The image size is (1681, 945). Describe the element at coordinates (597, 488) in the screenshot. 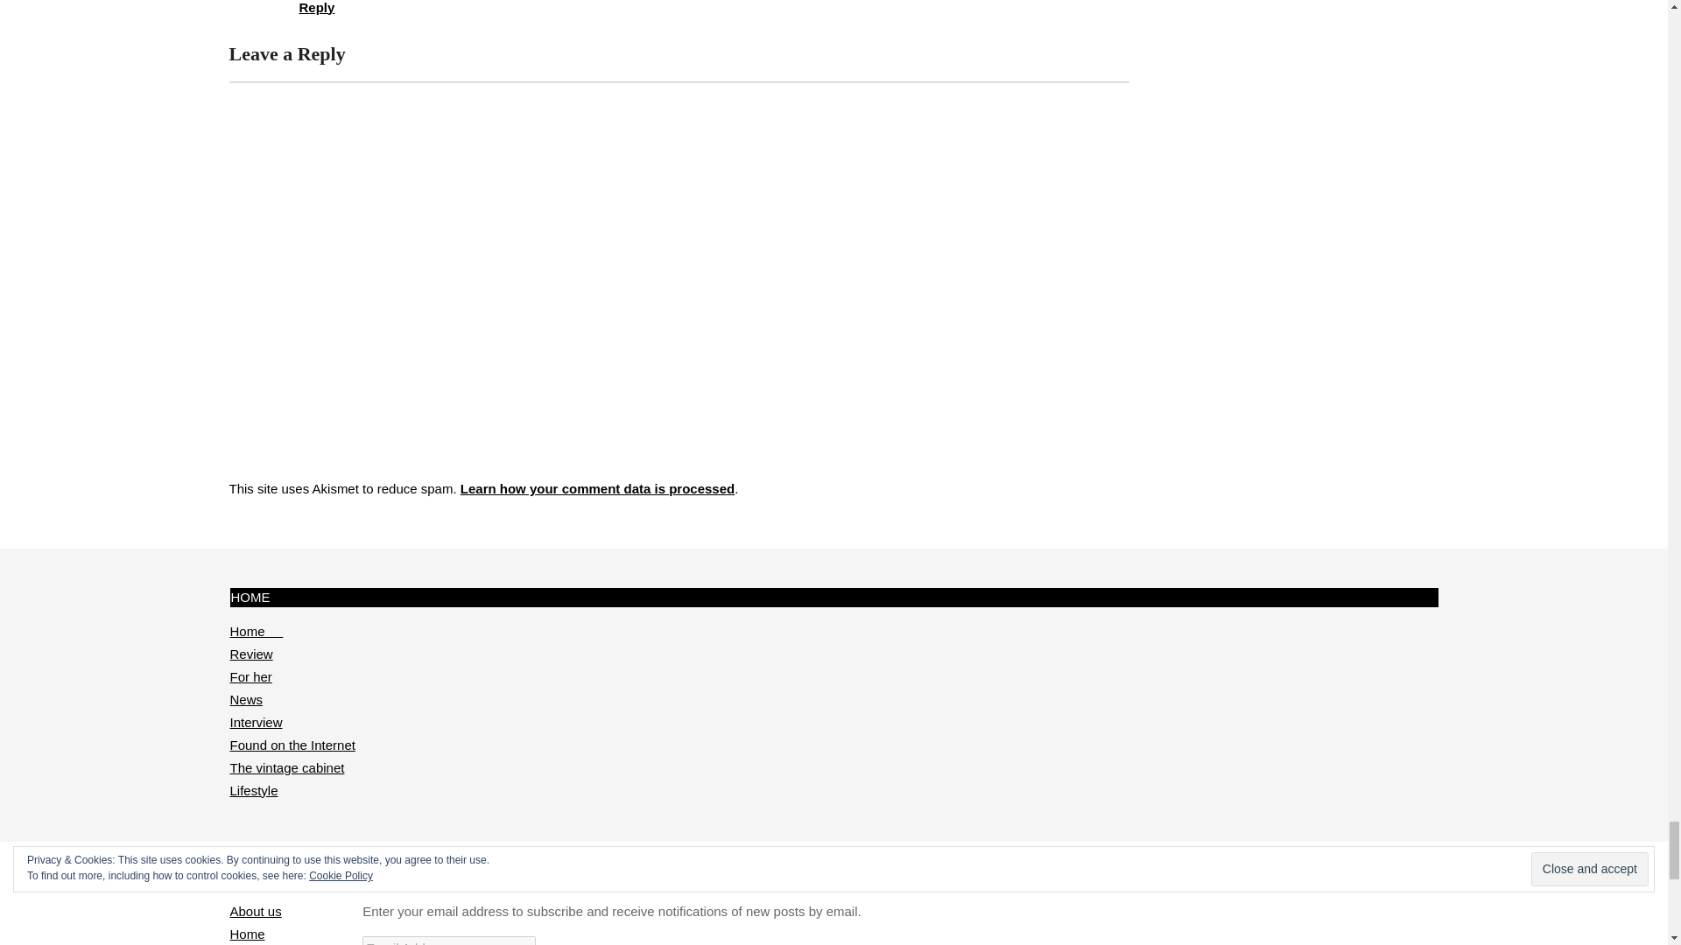

I see `Learn how your comment data is processed` at that location.